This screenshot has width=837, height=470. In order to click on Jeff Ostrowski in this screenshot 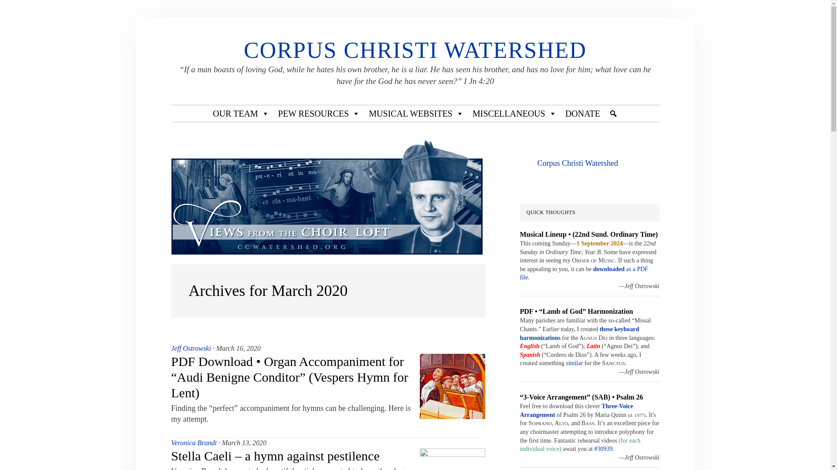, I will do `click(191, 348)`.